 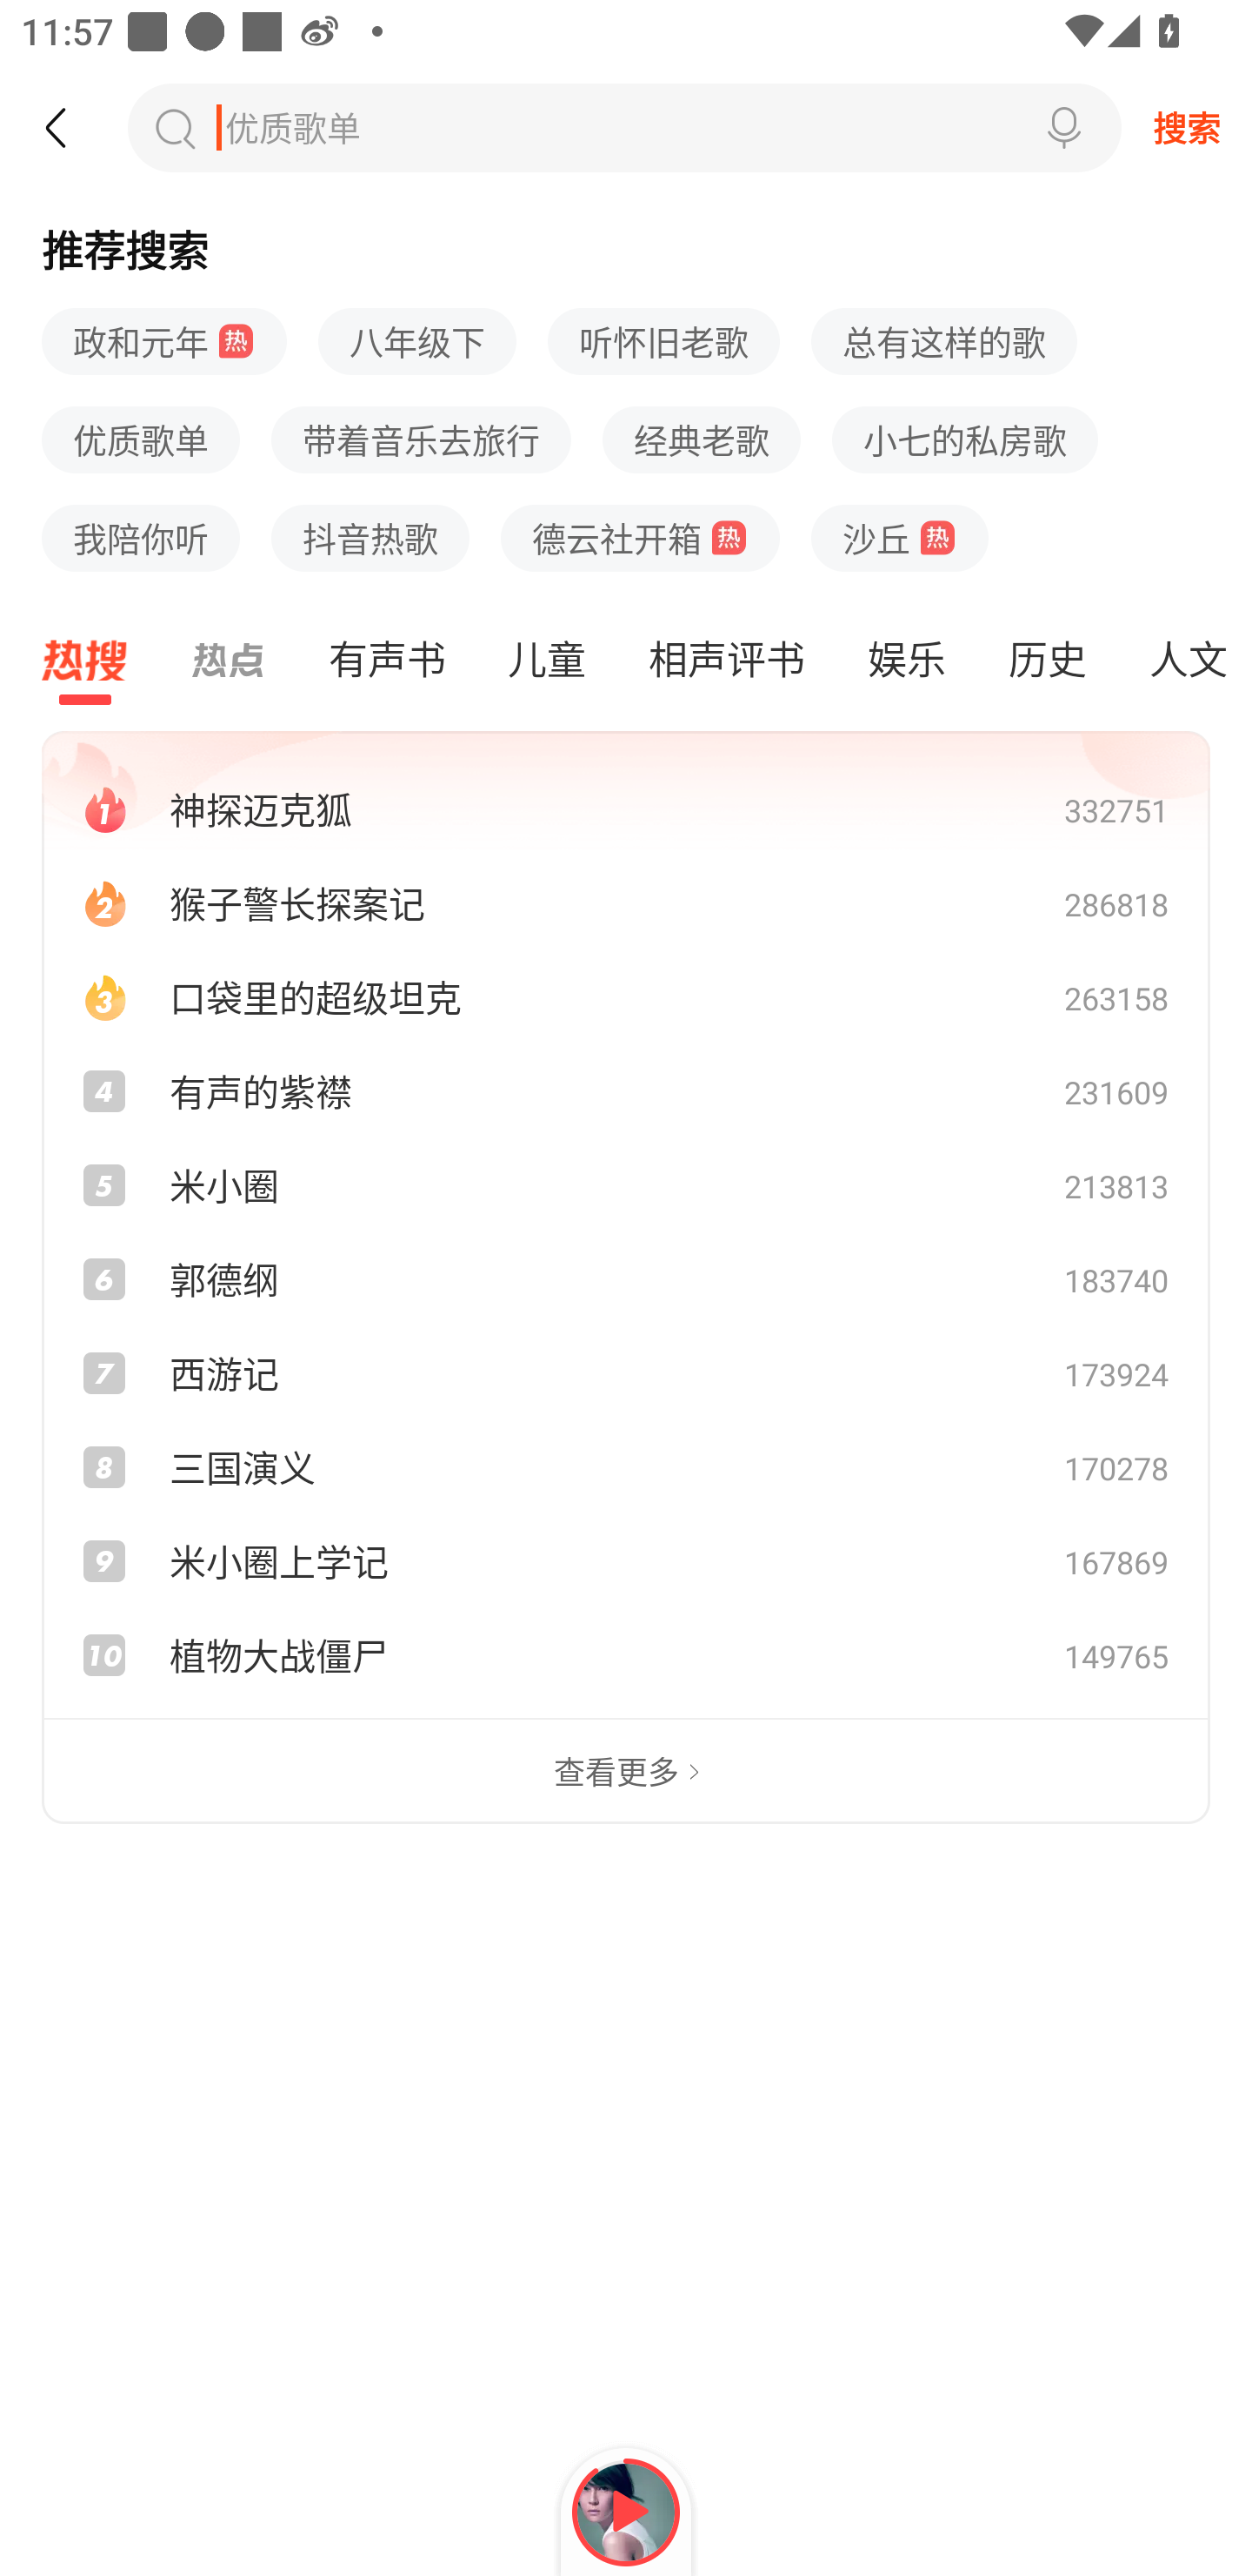 What do you see at coordinates (626, 1090) in the screenshot?
I see `4 有声的紫襟 231609` at bounding box center [626, 1090].